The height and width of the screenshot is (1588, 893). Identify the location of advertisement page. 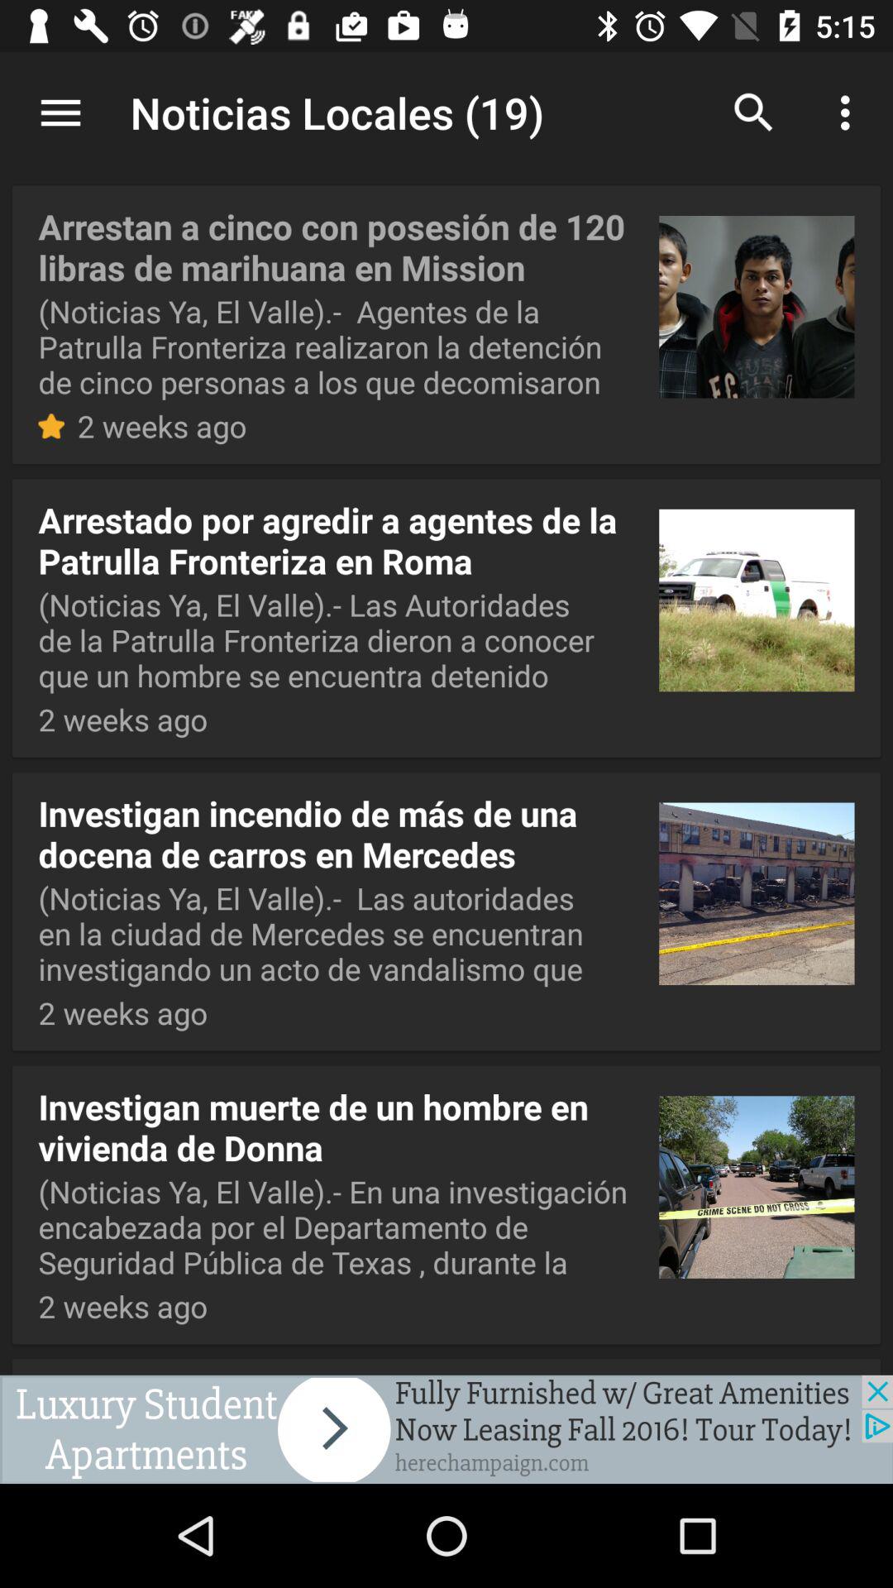
(446, 1429).